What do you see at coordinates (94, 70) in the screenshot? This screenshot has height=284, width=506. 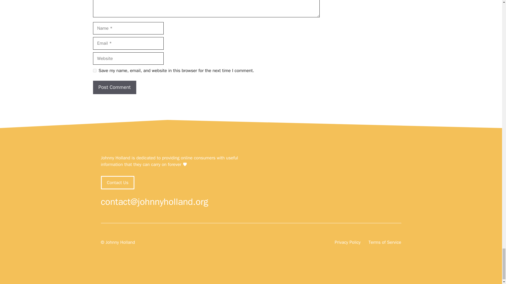 I see `yes` at bounding box center [94, 70].